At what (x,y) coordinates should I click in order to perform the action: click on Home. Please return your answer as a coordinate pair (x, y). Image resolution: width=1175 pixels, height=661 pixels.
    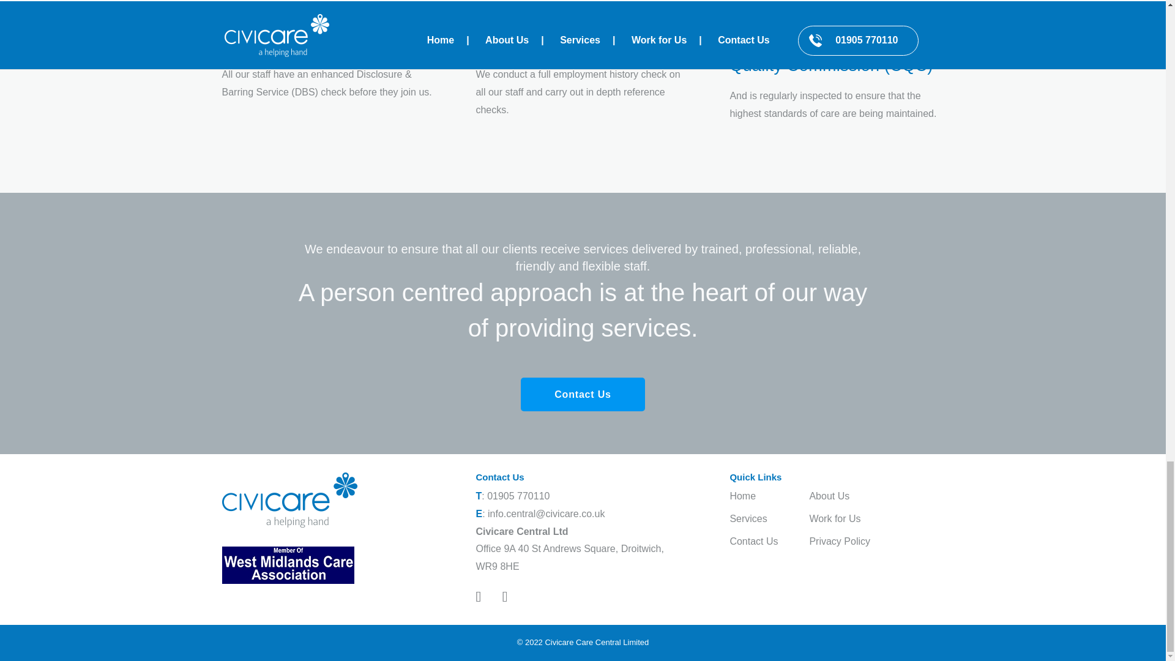
    Looking at the image, I should click on (742, 496).